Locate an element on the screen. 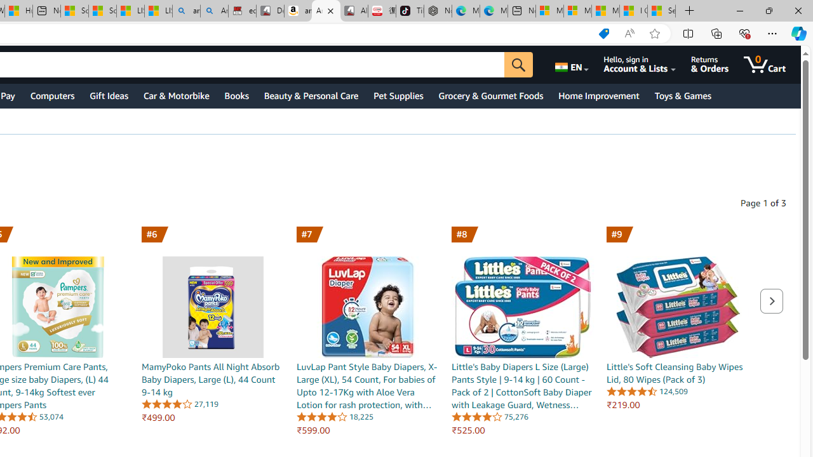  I Gained 20 Pounds of Muscle in 30 Days! | Watch is located at coordinates (633, 11).